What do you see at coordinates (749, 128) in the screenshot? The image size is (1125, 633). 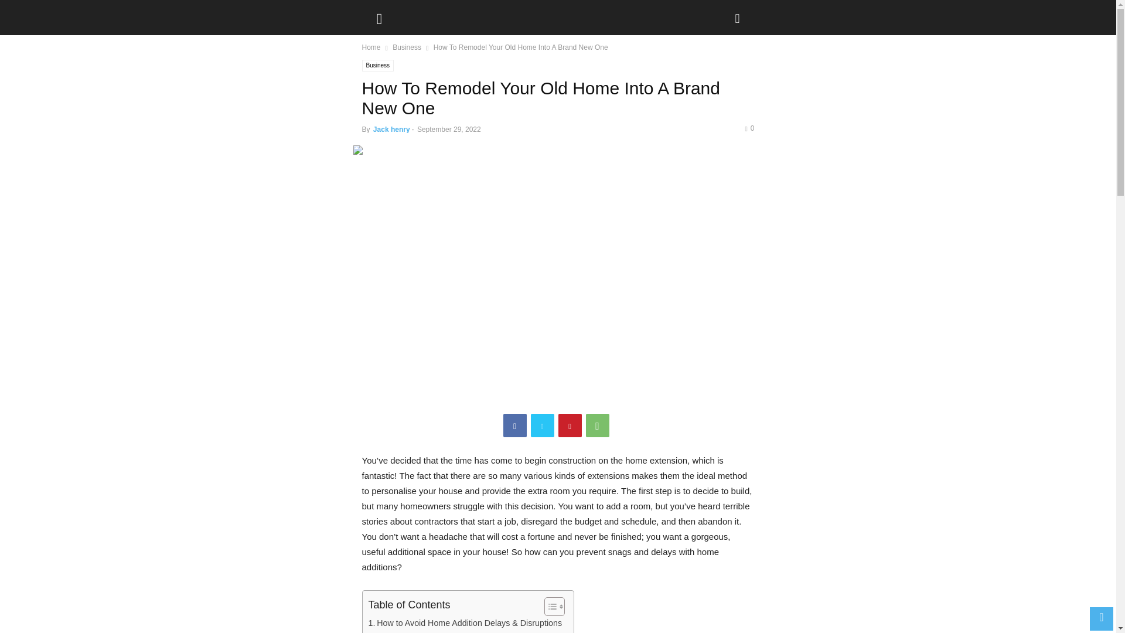 I see `0` at bounding box center [749, 128].